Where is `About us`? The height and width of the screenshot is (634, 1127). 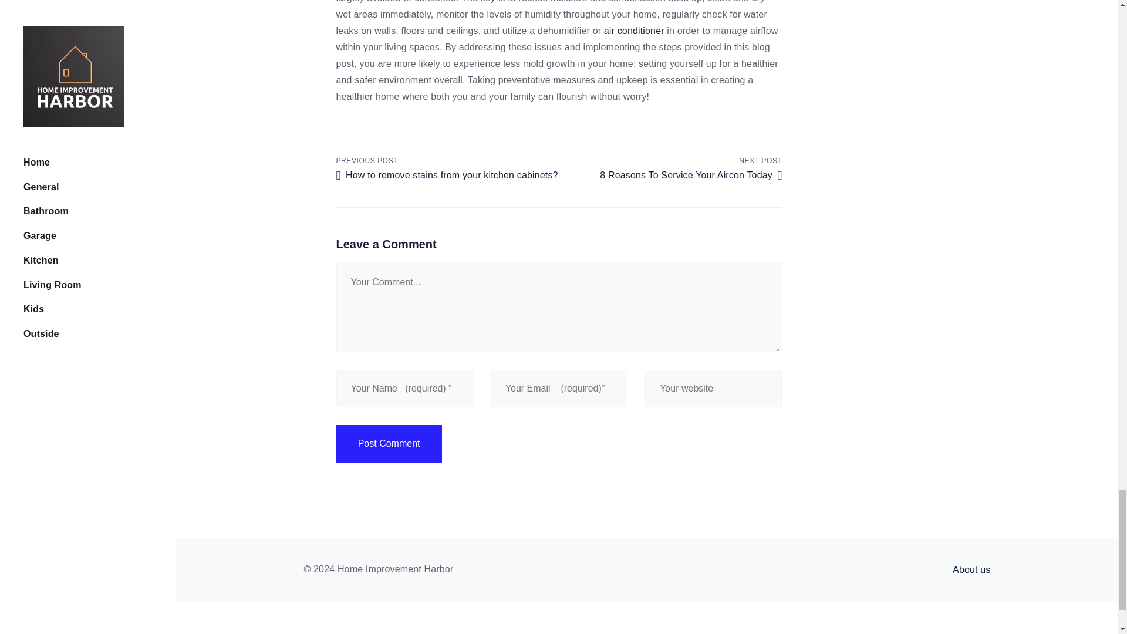
About us is located at coordinates (971, 569).